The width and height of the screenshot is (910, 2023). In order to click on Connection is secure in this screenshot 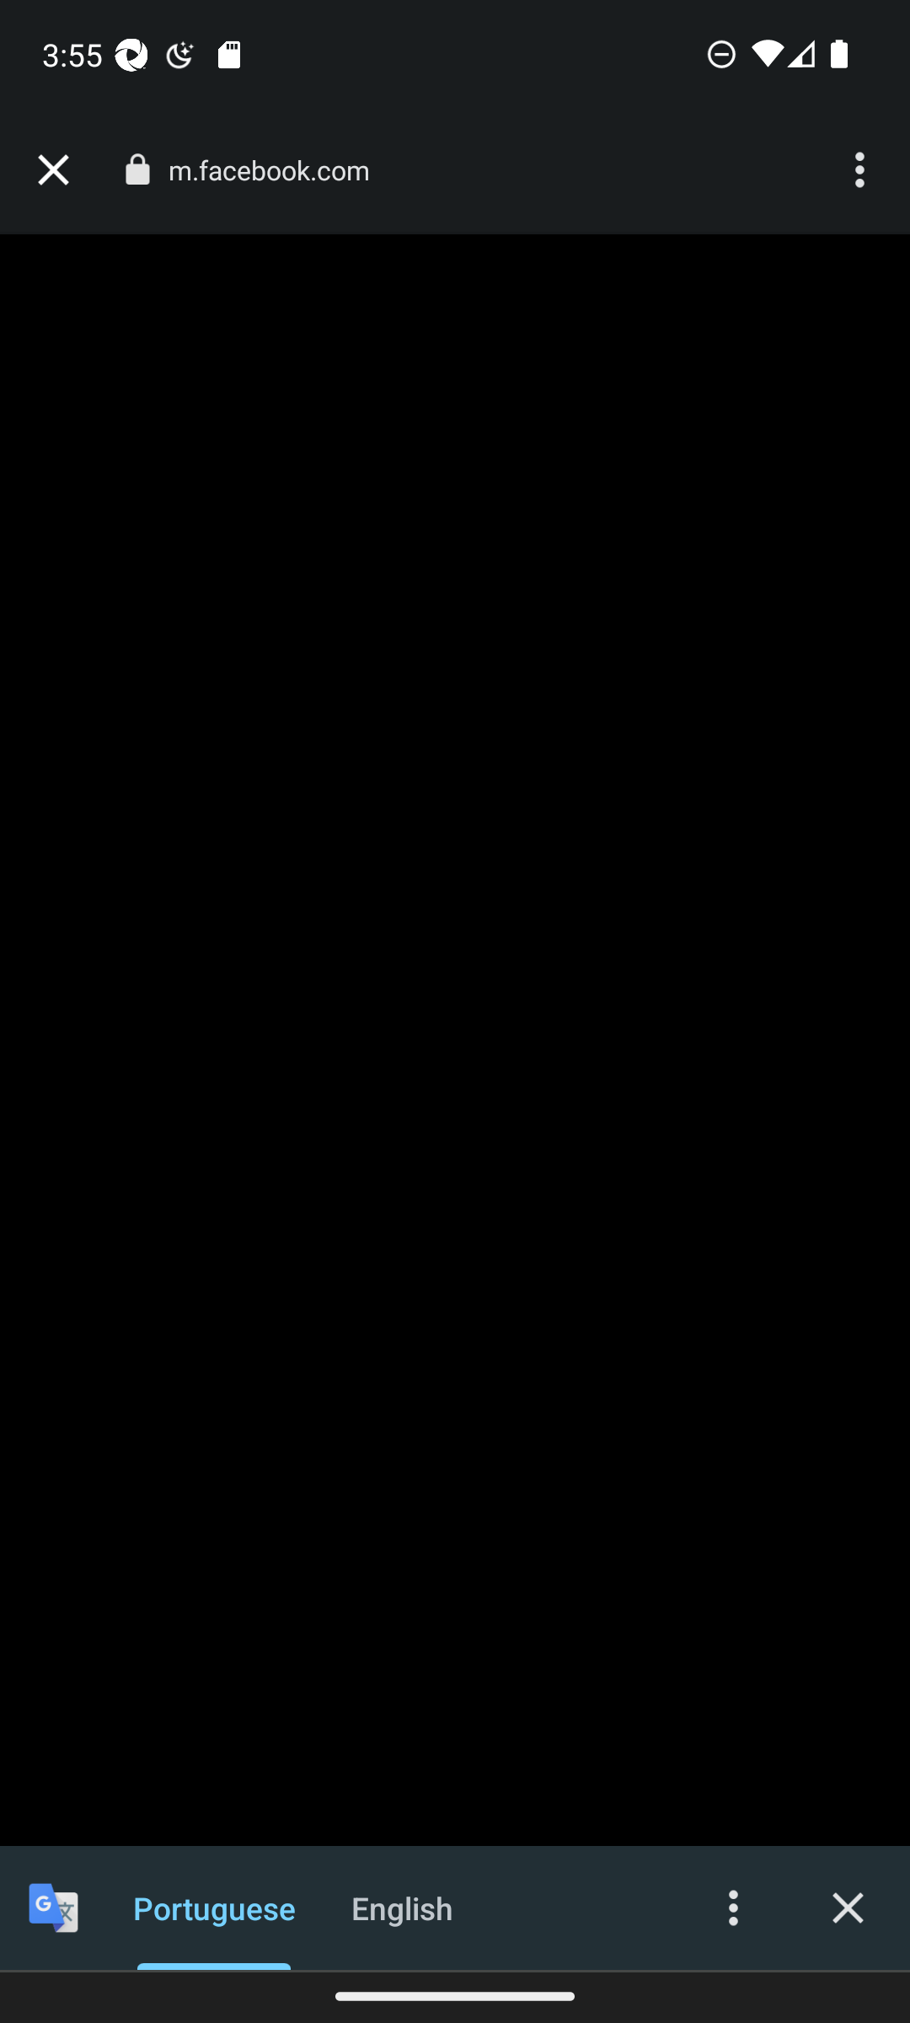, I will do `click(136, 169)`.